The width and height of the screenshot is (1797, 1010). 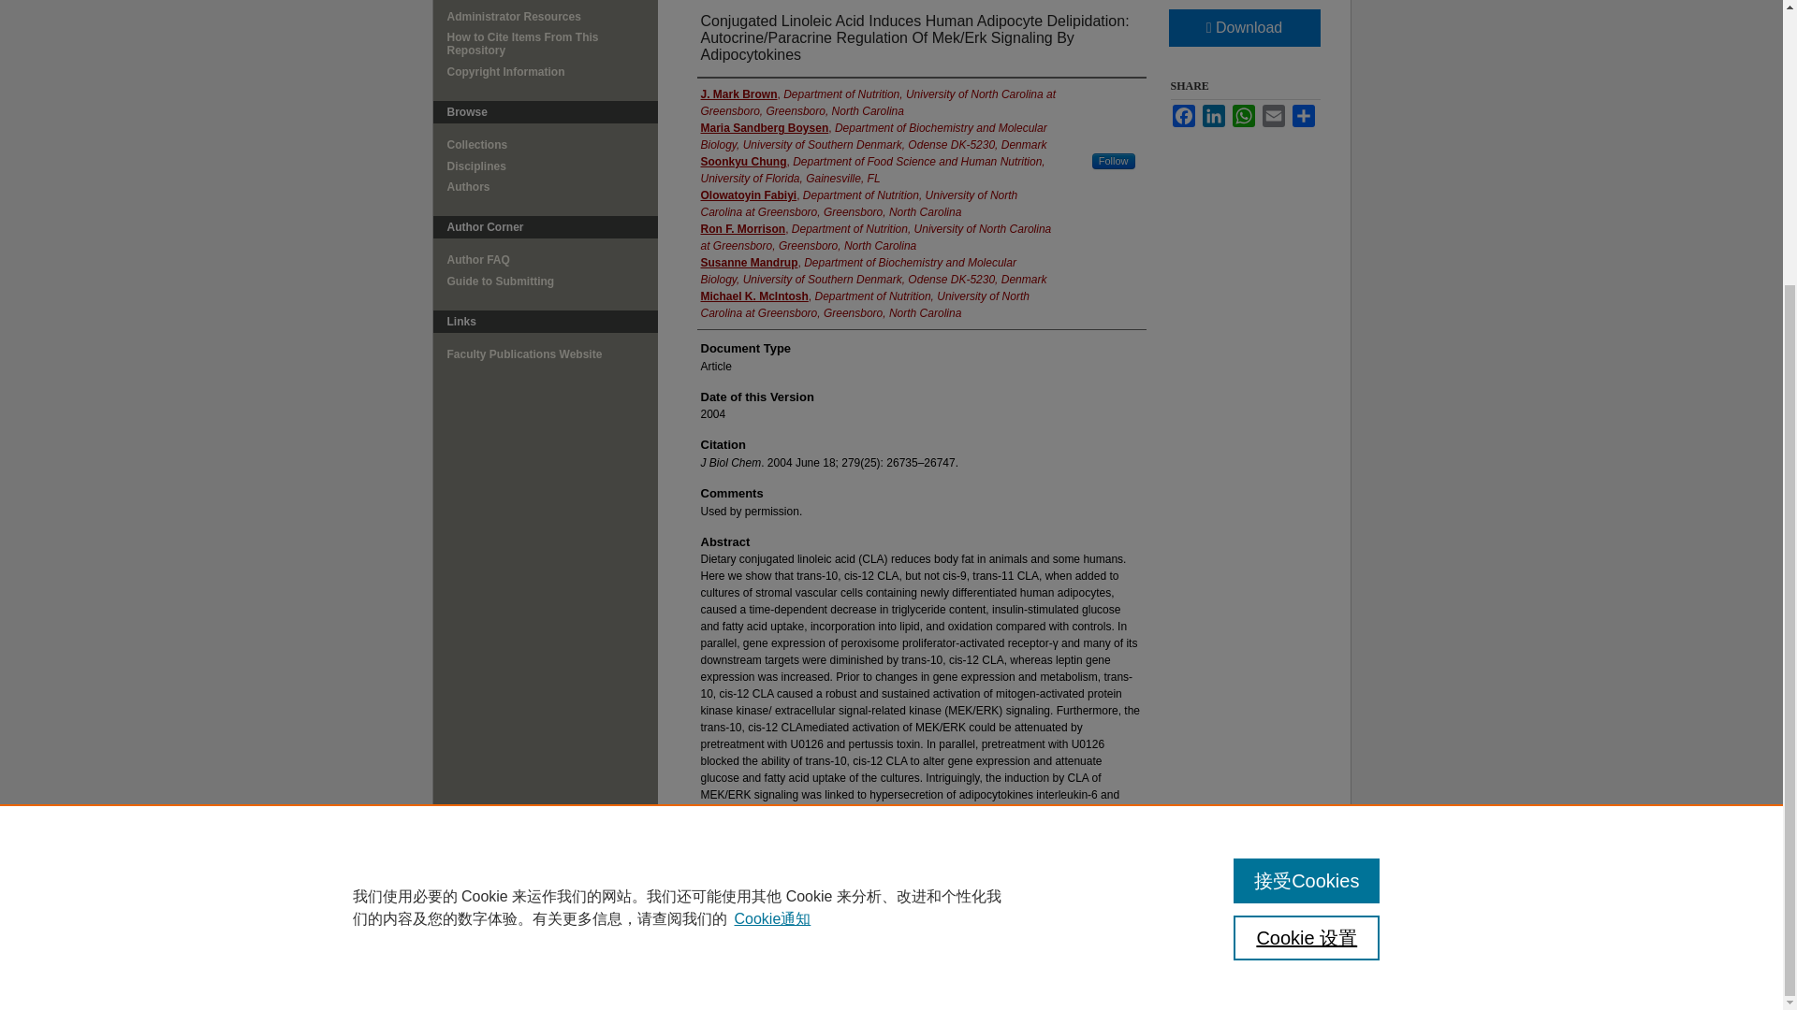 What do you see at coordinates (1114, 161) in the screenshot?
I see `Follow Soonkyu Chung` at bounding box center [1114, 161].